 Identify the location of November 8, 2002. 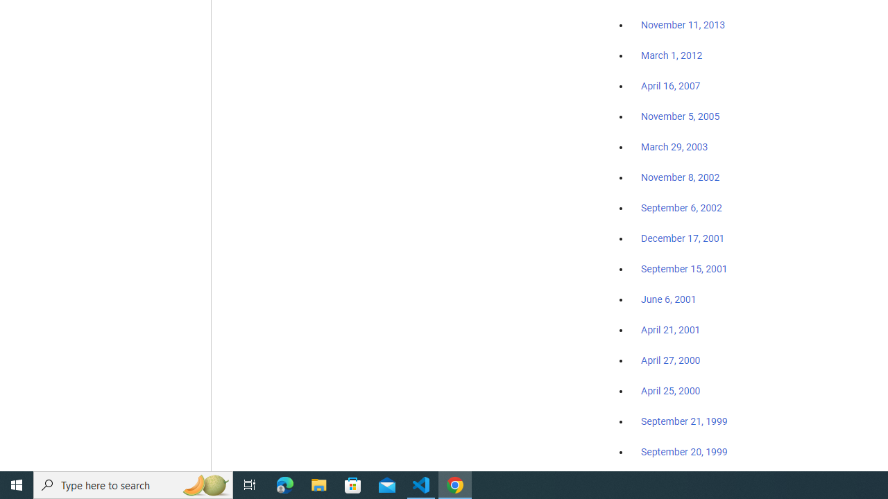
(681, 177).